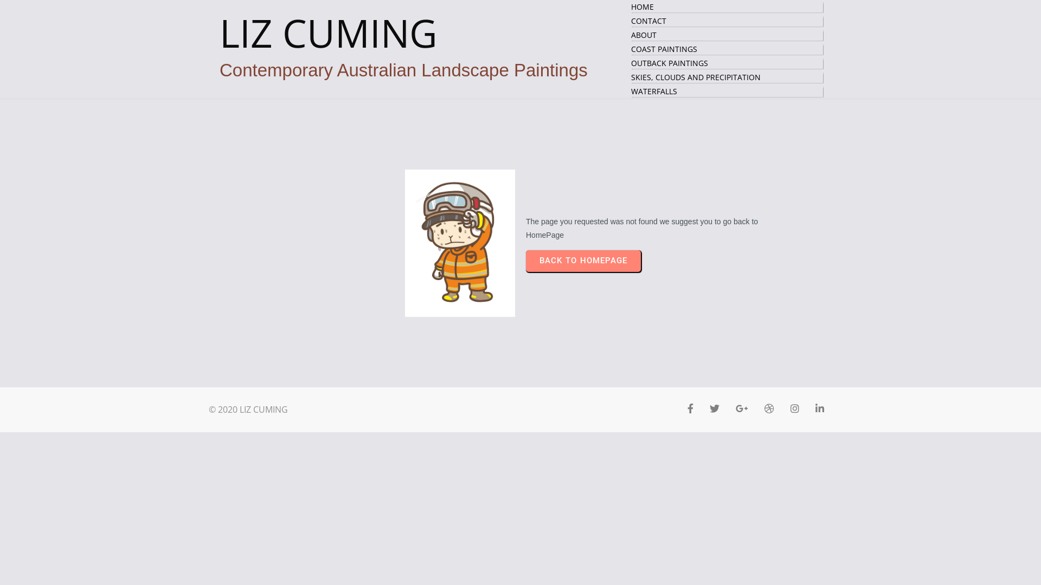  What do you see at coordinates (727, 92) in the screenshot?
I see `WATERFALLS` at bounding box center [727, 92].